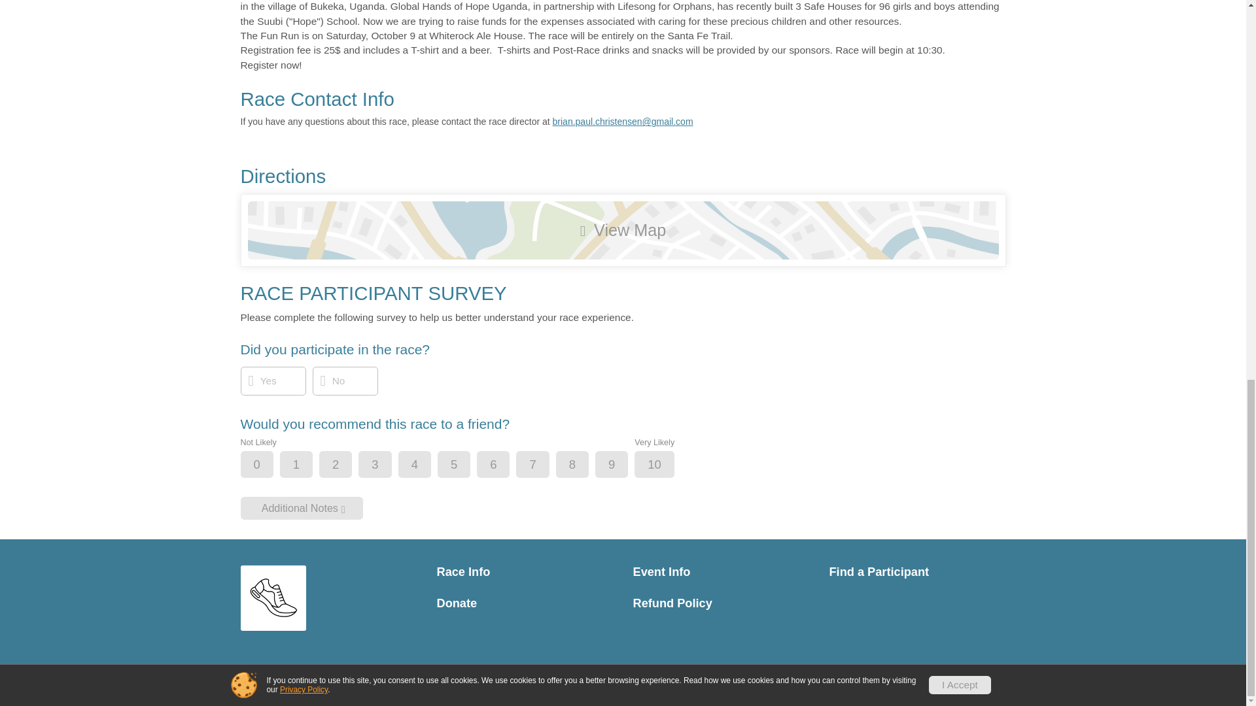 The height and width of the screenshot is (706, 1256). Describe the element at coordinates (307, 465) in the screenshot. I see `1` at that location.